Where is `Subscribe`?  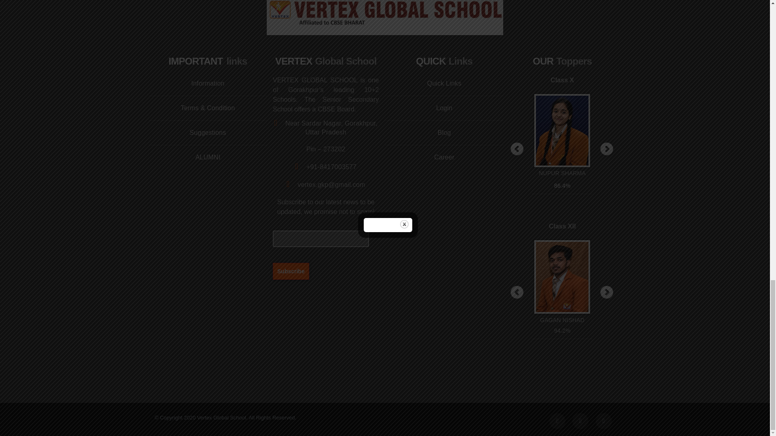
Subscribe is located at coordinates (291, 271).